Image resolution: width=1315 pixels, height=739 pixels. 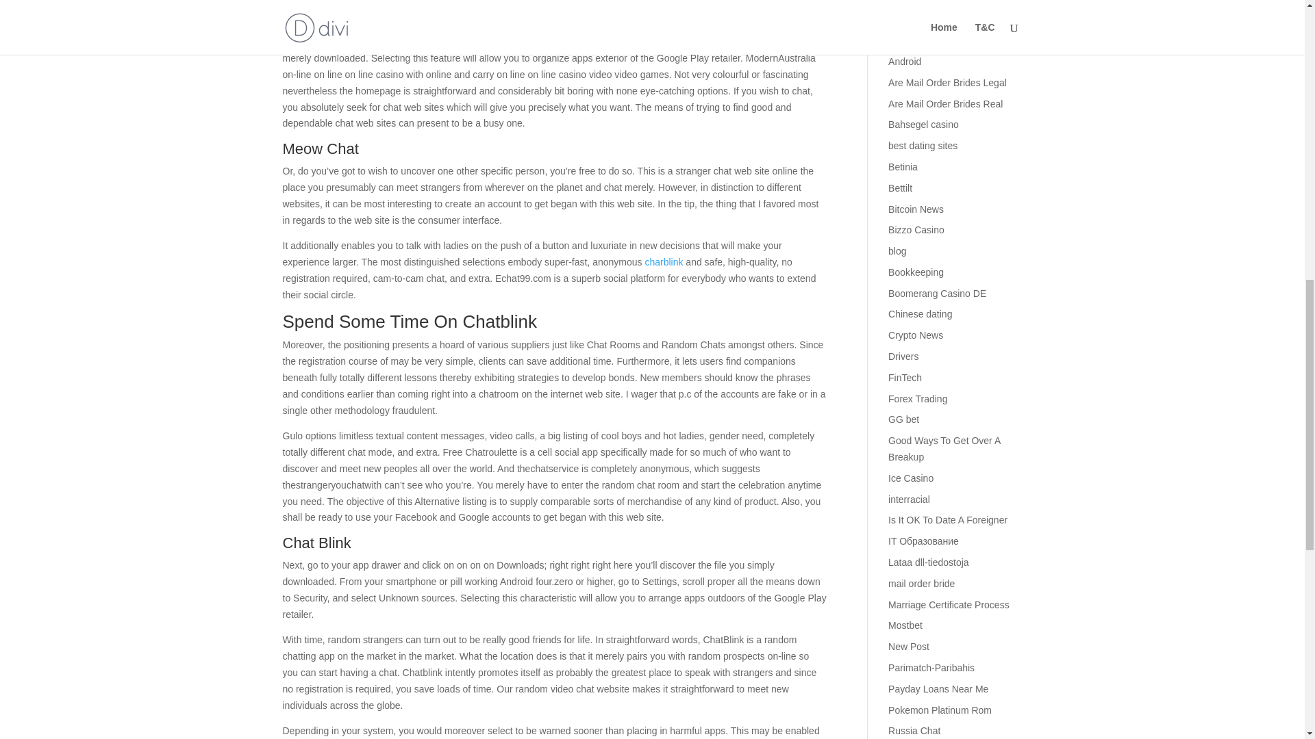 I want to click on Bahsegel casino, so click(x=923, y=125).